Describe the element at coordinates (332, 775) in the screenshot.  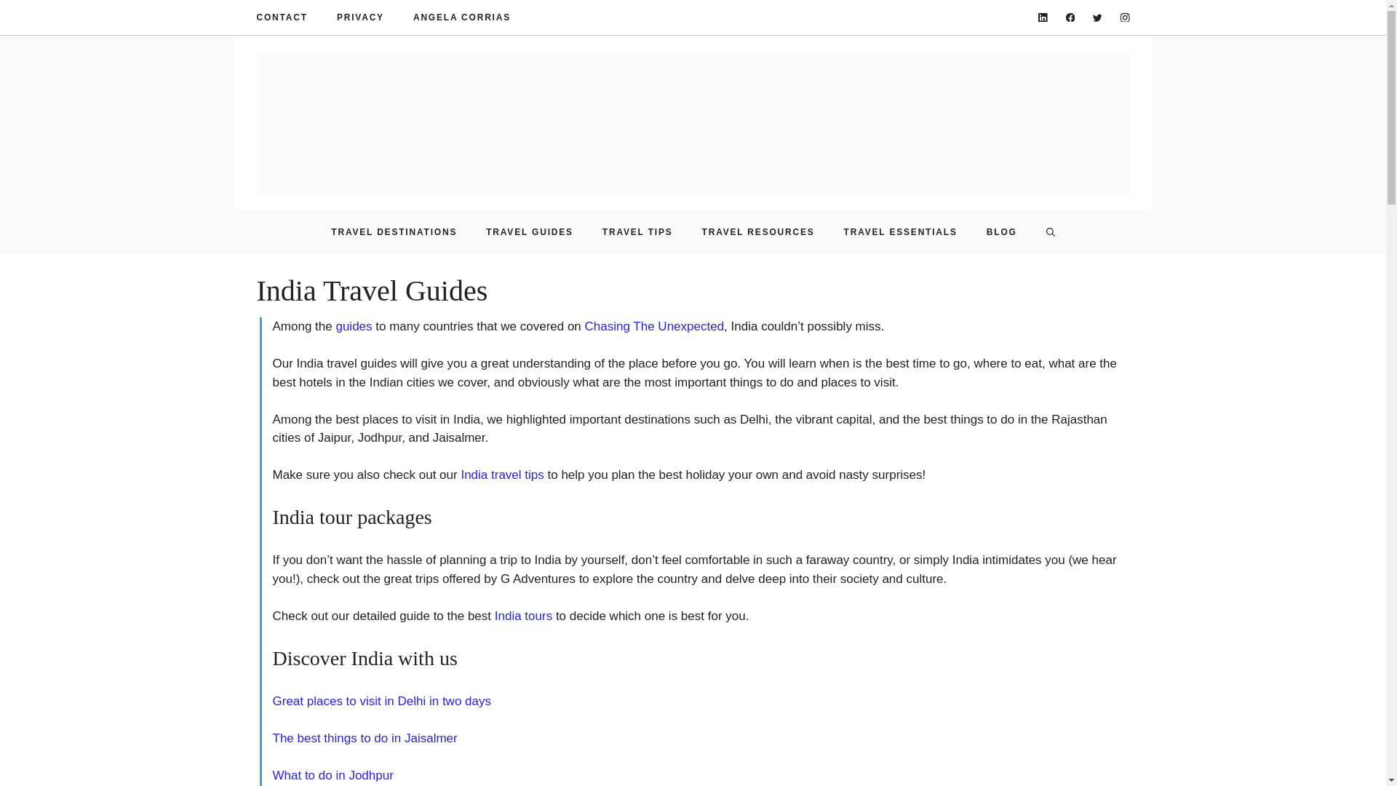
I see `What to do in Jodhpur` at that location.